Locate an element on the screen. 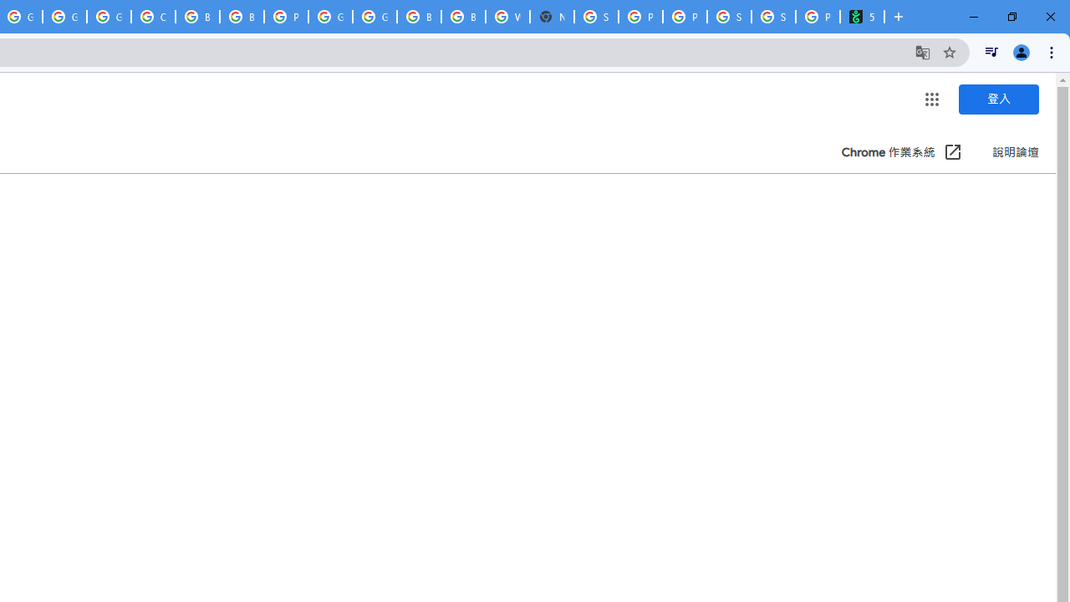  New Tab is located at coordinates (552, 17).